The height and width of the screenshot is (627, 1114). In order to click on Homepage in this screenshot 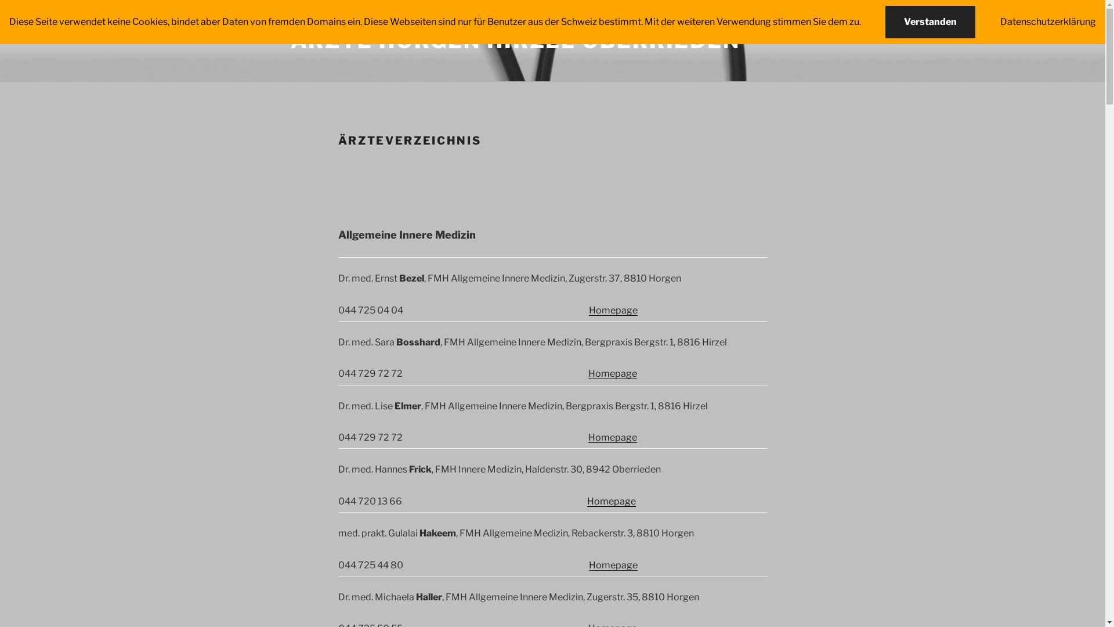, I will do `click(612, 502)`.